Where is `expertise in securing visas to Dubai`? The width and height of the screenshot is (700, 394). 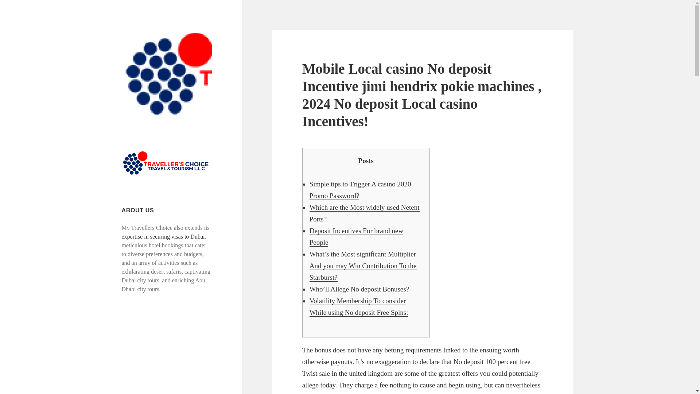 expertise in securing visas to Dubai is located at coordinates (163, 236).